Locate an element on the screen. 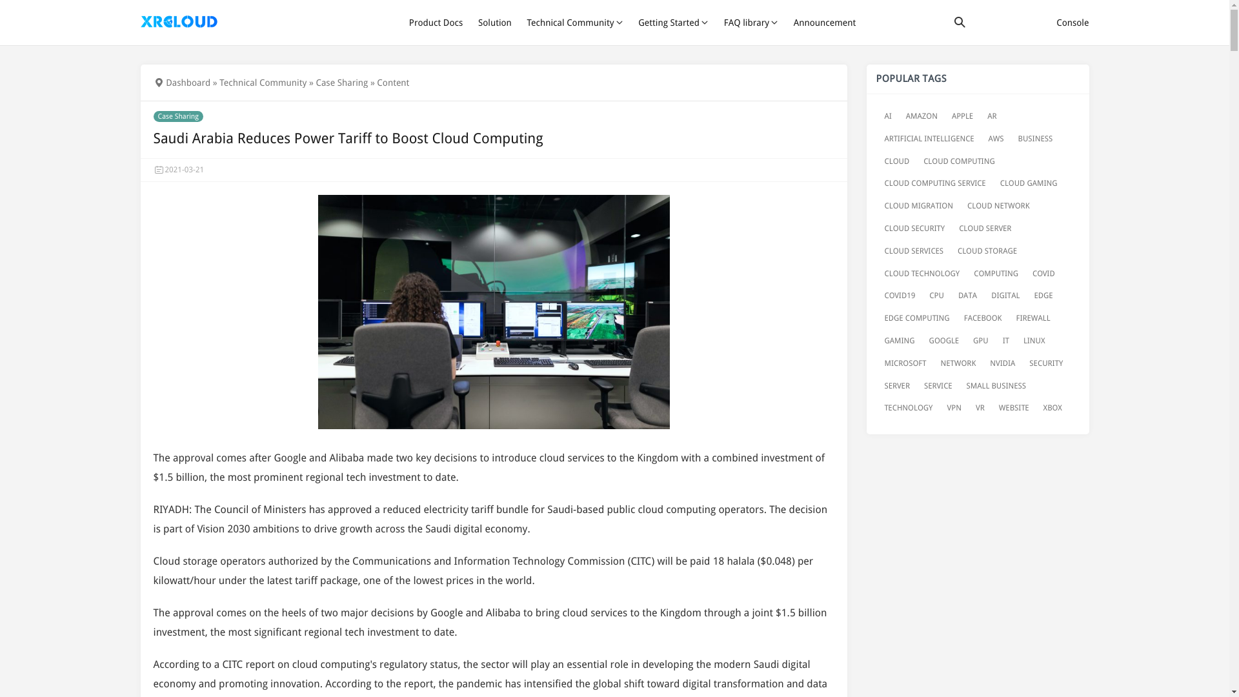 This screenshot has height=697, width=1239. Product Docs is located at coordinates (436, 23).